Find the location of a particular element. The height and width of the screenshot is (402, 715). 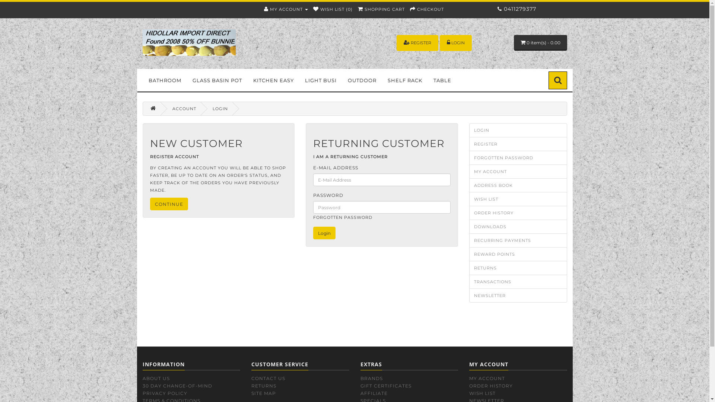

REGISTER is located at coordinates (518, 144).